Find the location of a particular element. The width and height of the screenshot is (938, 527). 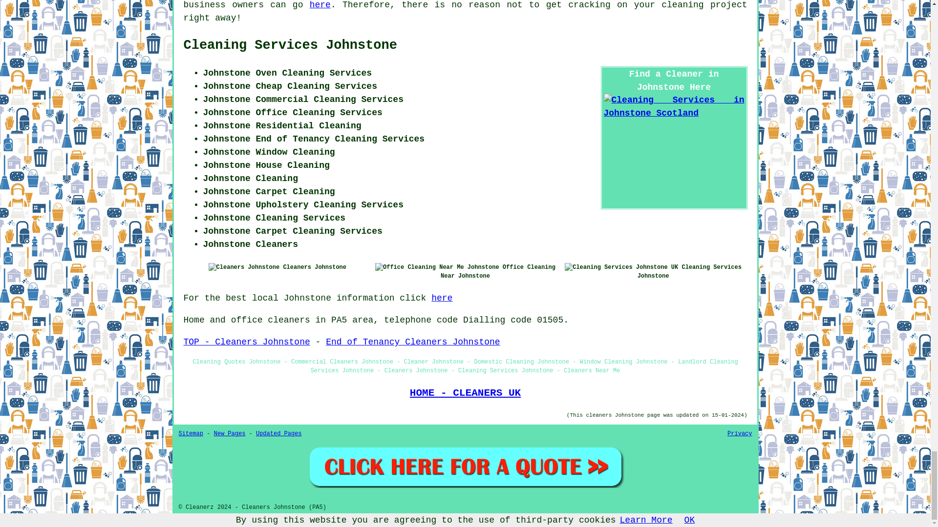

Cleaners Johnstone is located at coordinates (244, 267).